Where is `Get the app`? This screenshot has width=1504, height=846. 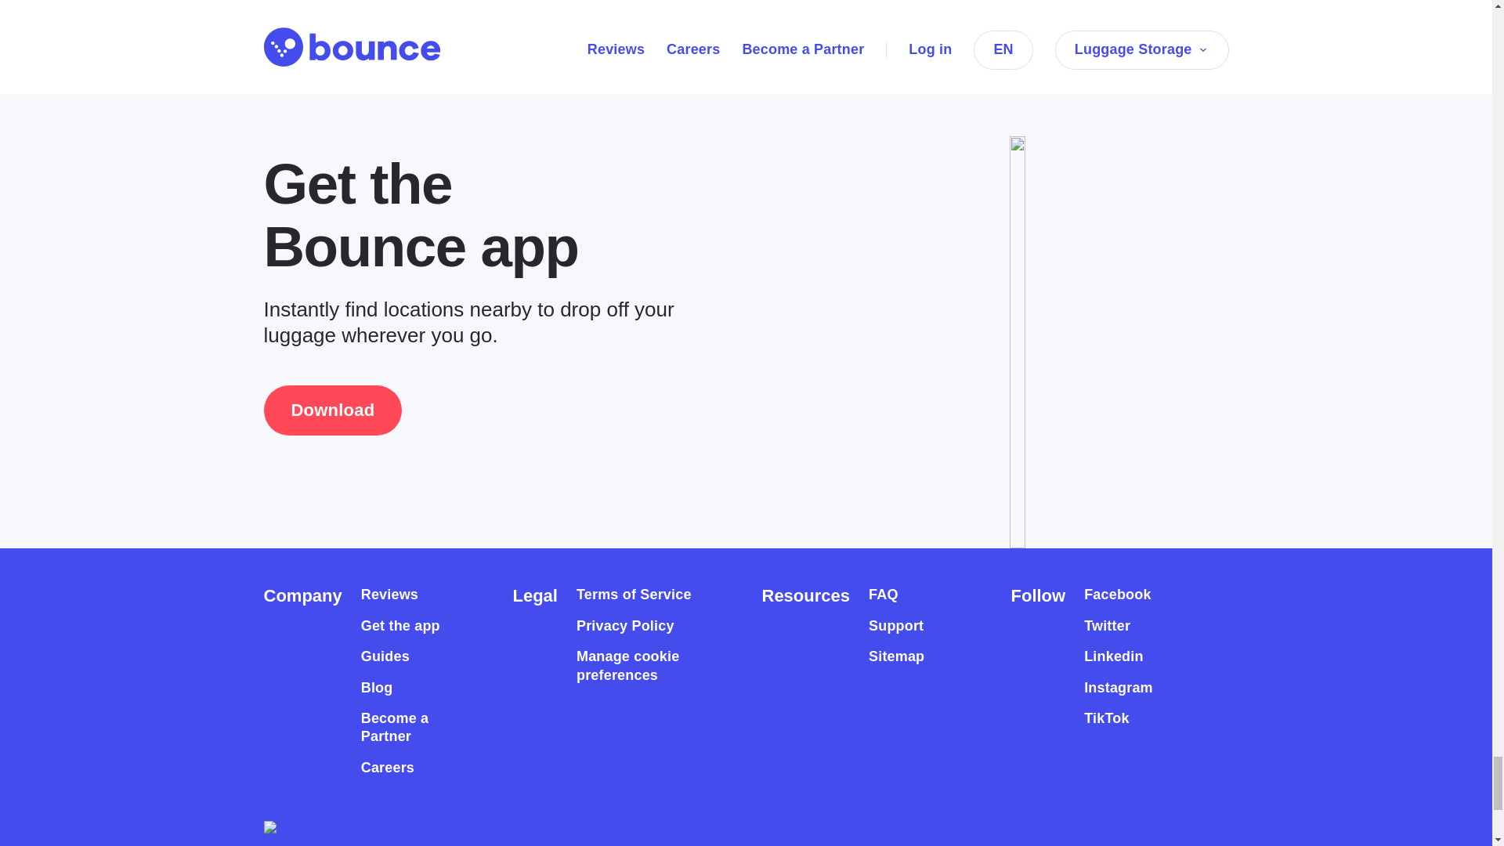
Get the app is located at coordinates (400, 627).